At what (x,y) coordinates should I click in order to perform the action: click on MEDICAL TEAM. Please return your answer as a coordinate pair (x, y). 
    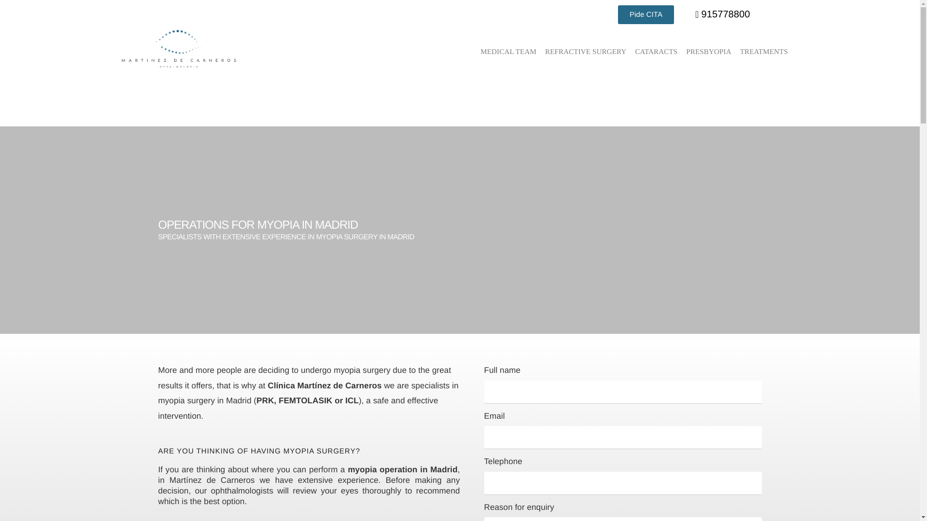
    Looking at the image, I should click on (508, 51).